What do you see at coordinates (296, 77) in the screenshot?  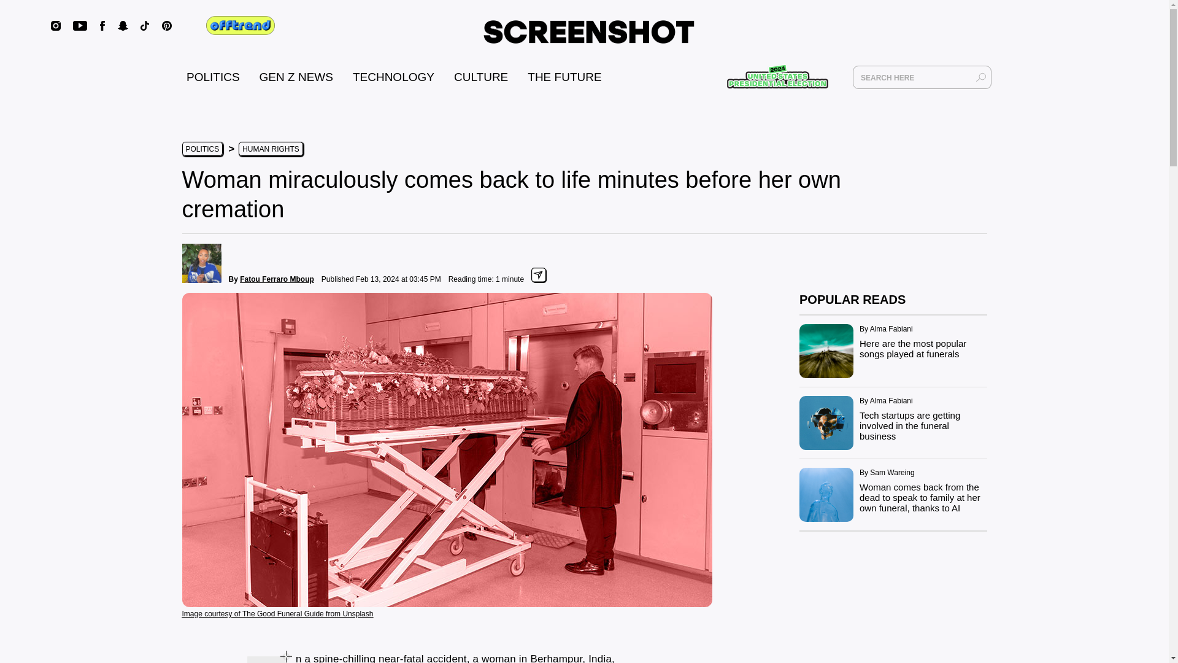 I see `GEN Z NEWS` at bounding box center [296, 77].